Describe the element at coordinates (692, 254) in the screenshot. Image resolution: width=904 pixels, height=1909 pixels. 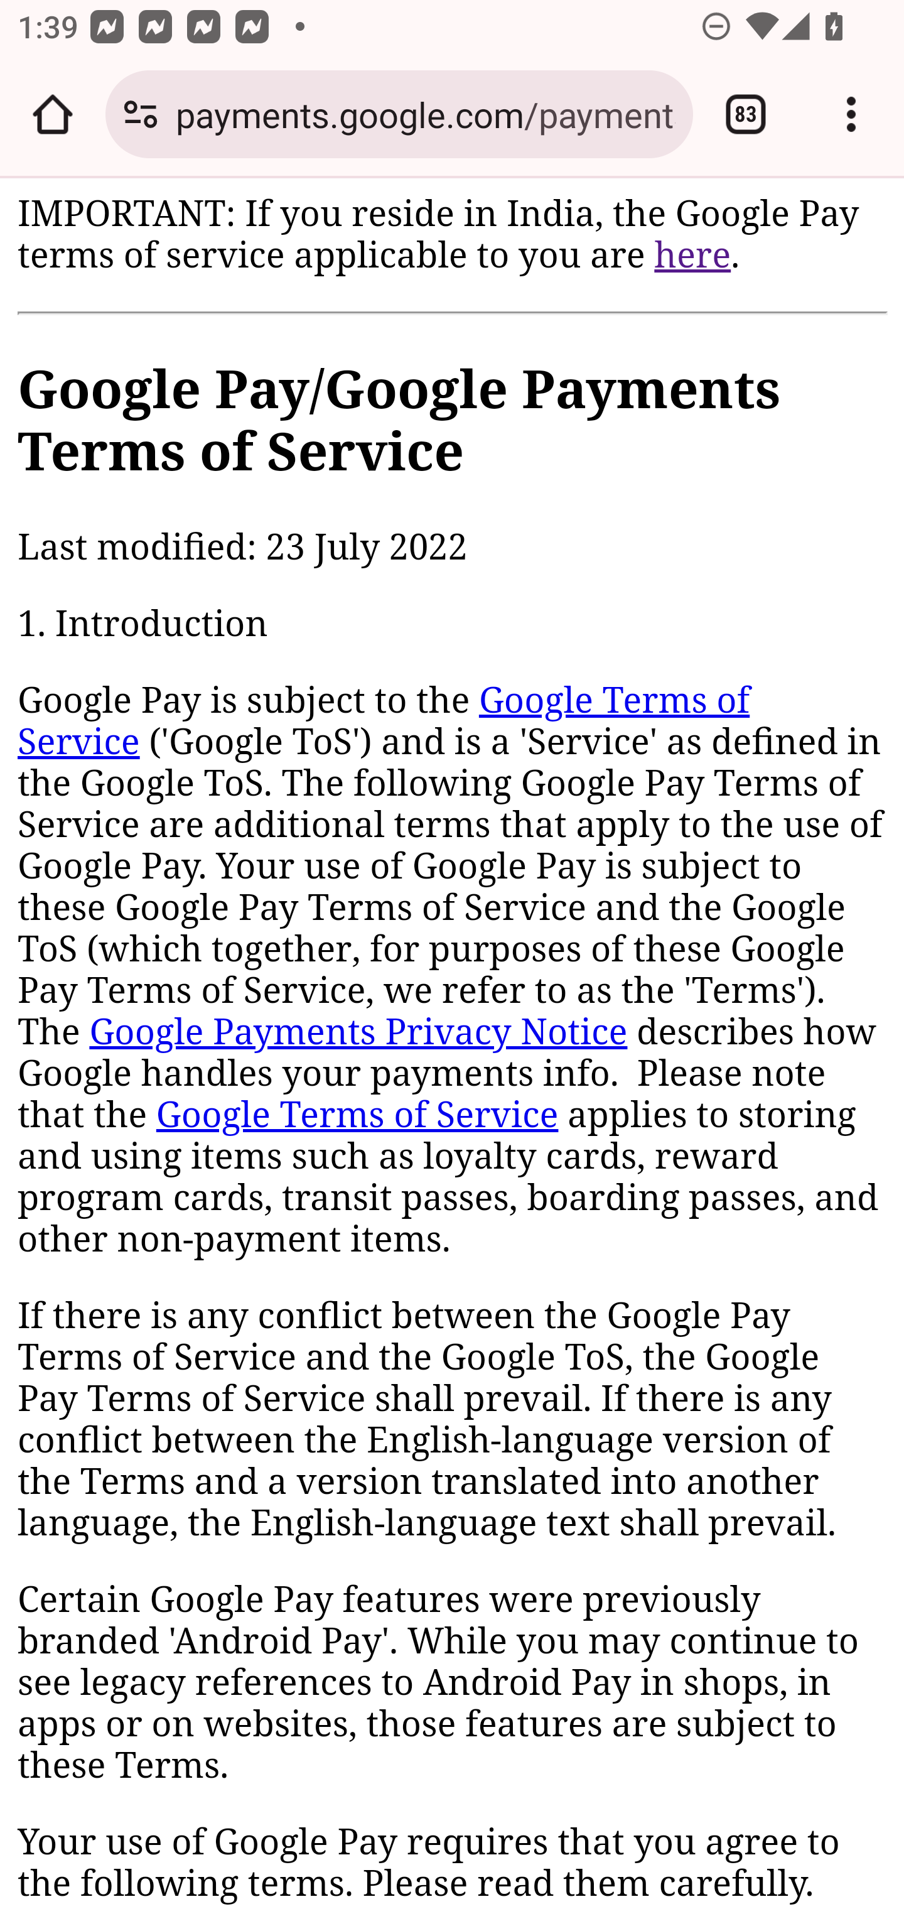
I see `here` at that location.